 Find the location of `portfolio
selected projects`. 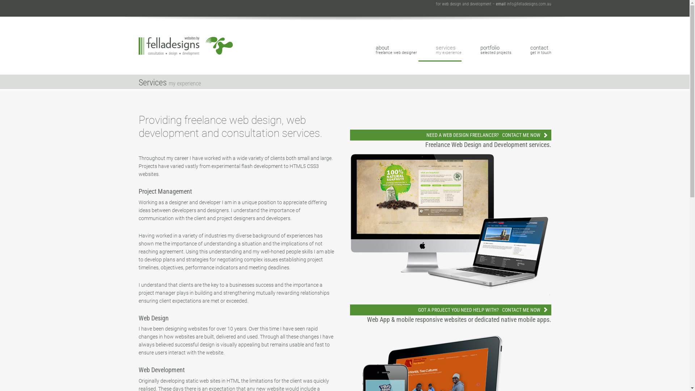

portfolio
selected projects is located at coordinates (487, 49).